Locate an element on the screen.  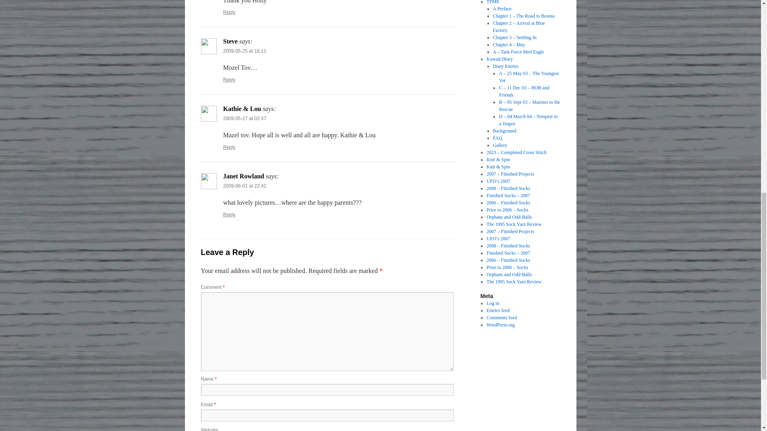
2009-05-25 at 16:11 is located at coordinates (244, 51).